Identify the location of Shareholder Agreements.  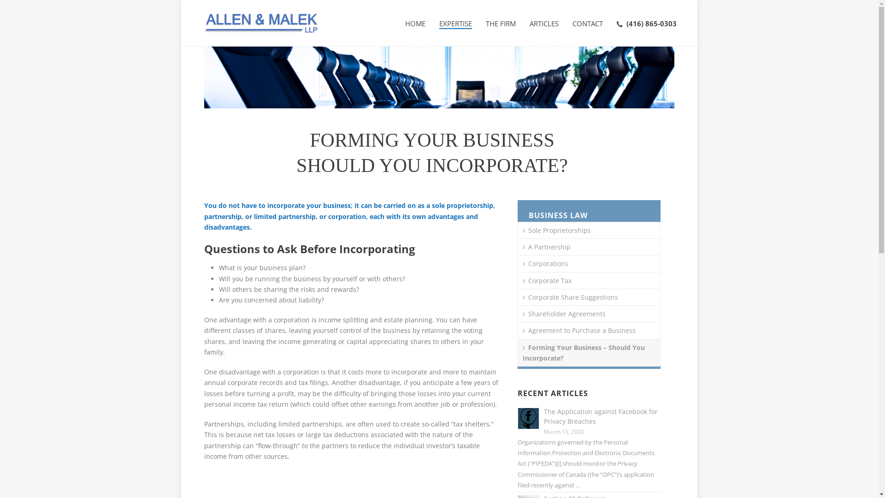
(564, 314).